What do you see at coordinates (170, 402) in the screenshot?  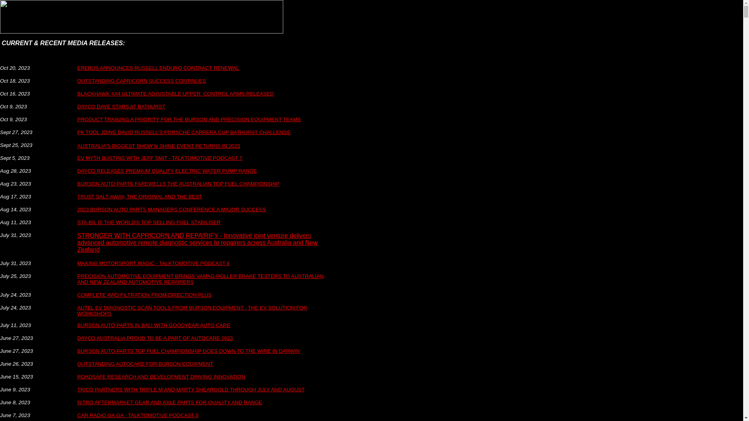 I see `NITRO AFTERMARKET GEAR AND AXLE PARTS FOR QUALITY AND RANGE` at bounding box center [170, 402].